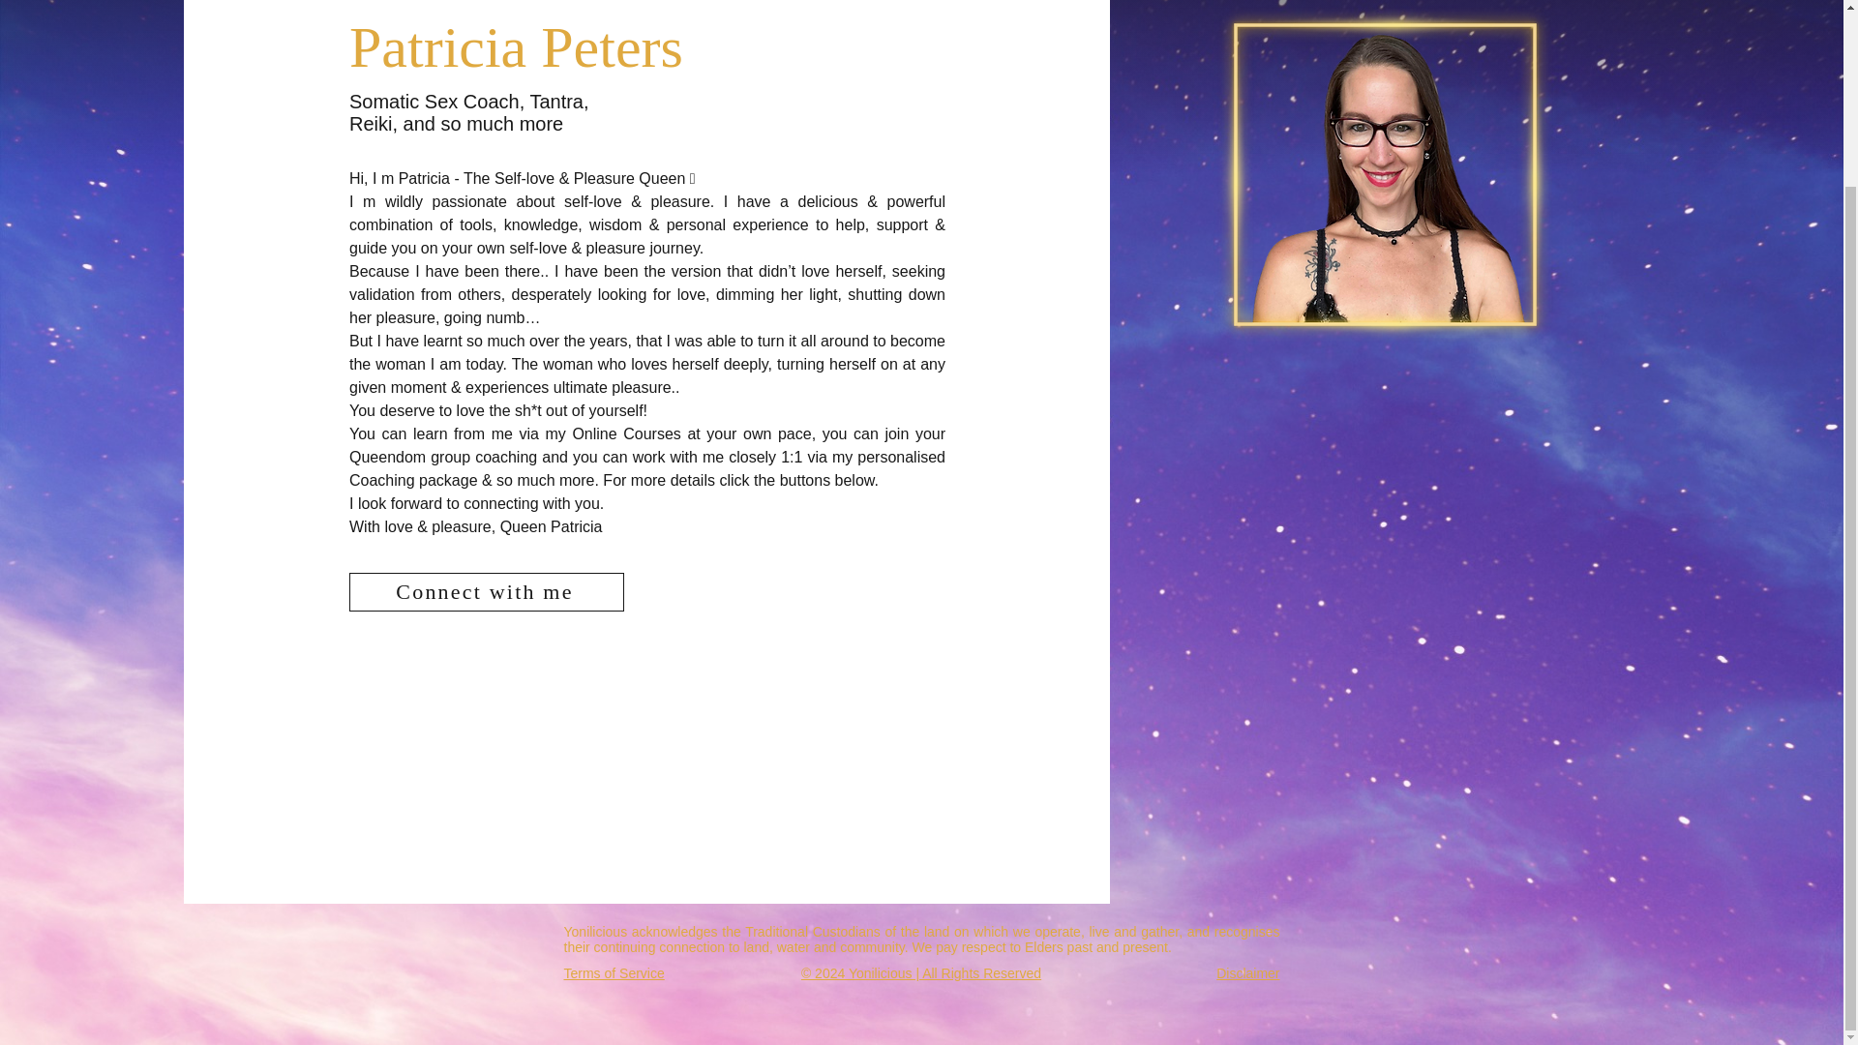 This screenshot has width=1858, height=1045. I want to click on Disclaimer, so click(1248, 973).